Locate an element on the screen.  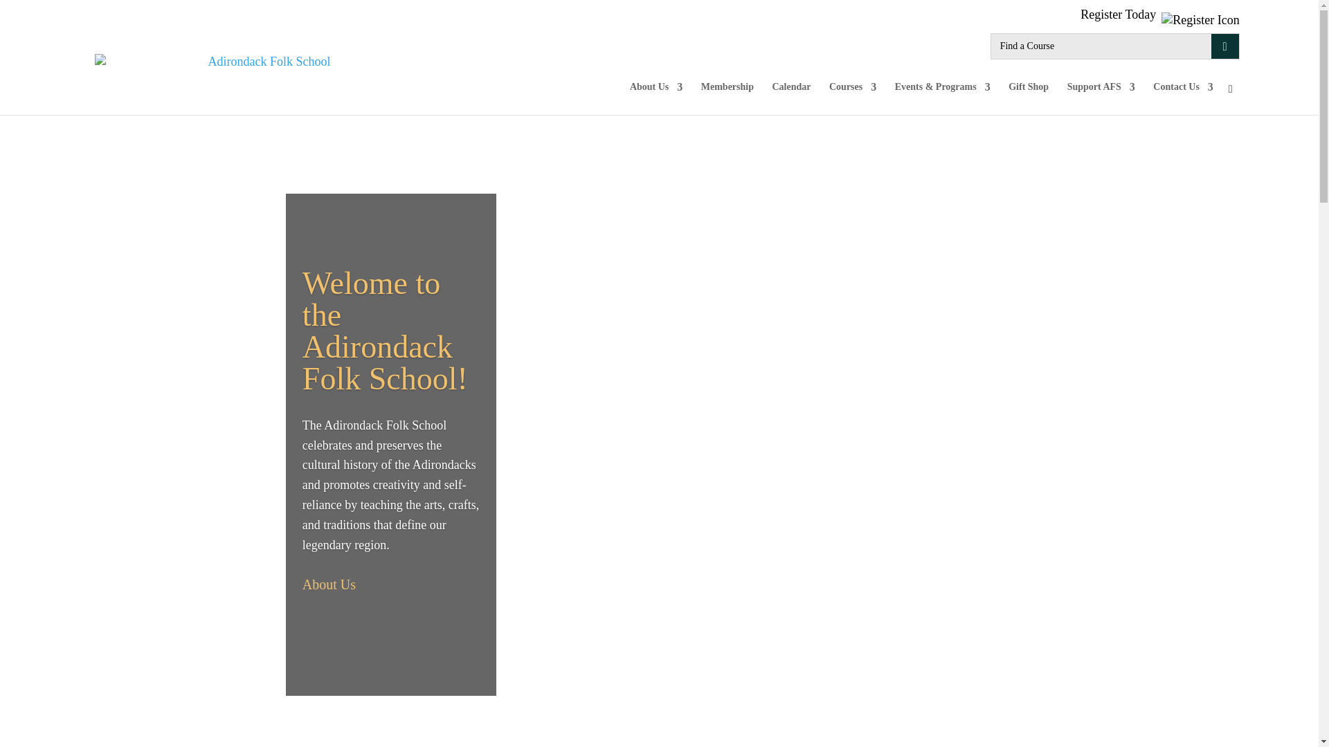
About Us is located at coordinates (656, 98).